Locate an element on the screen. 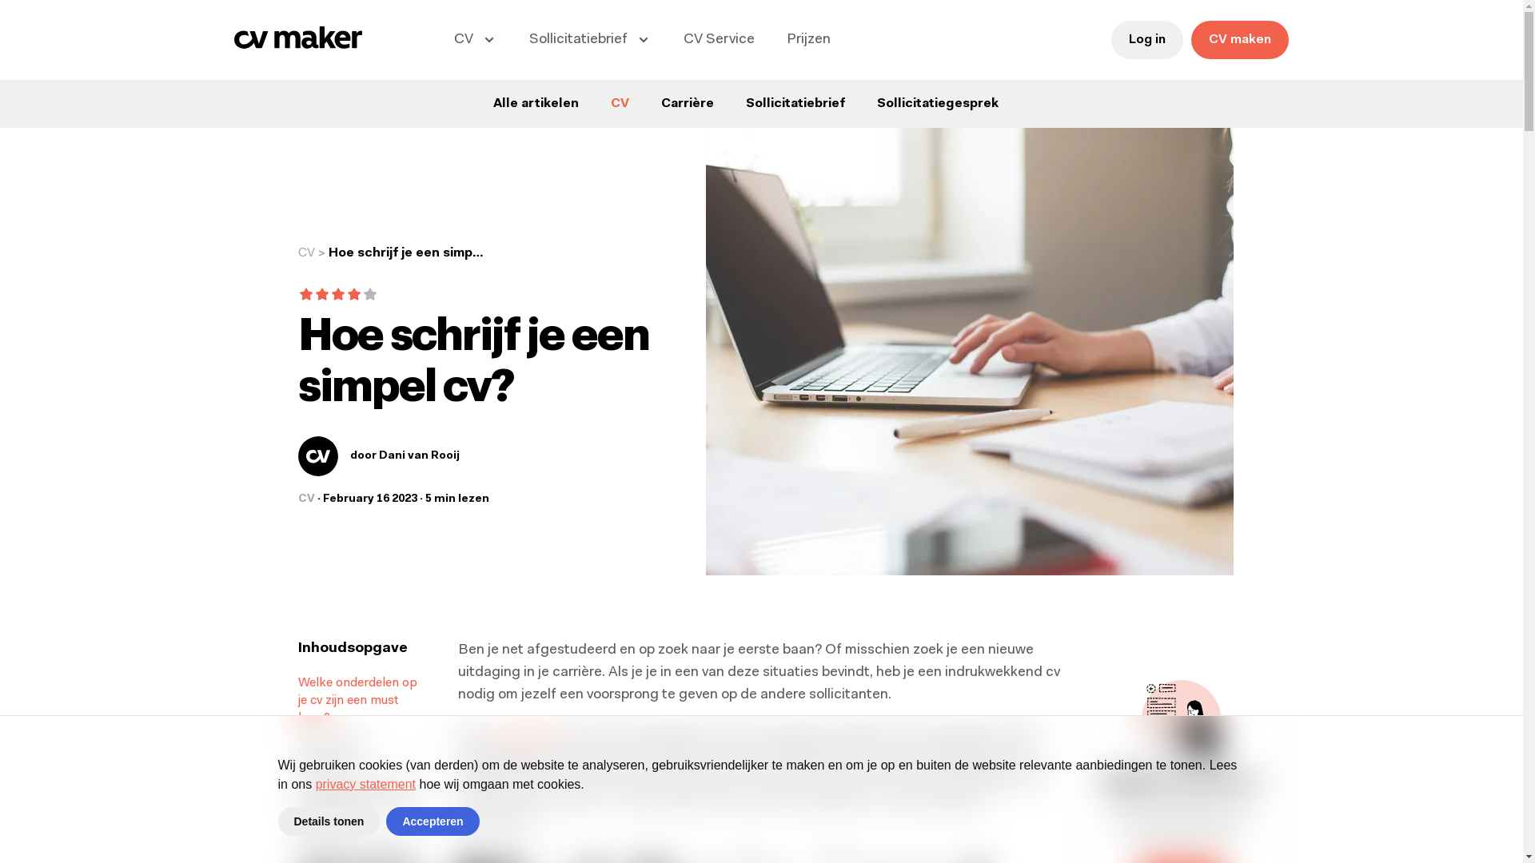 Image resolution: width=1535 pixels, height=863 pixels. Prijzen is located at coordinates (808, 40).